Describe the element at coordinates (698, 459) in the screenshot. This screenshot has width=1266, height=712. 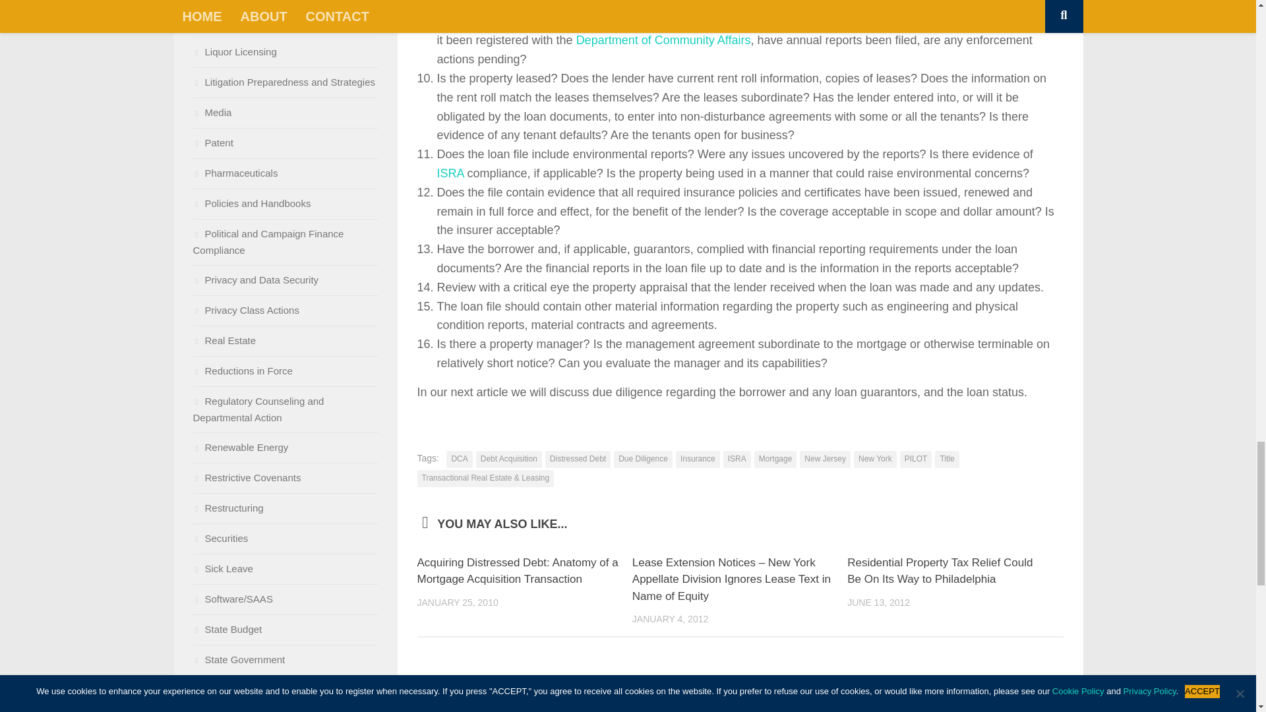
I see `Insurance` at that location.